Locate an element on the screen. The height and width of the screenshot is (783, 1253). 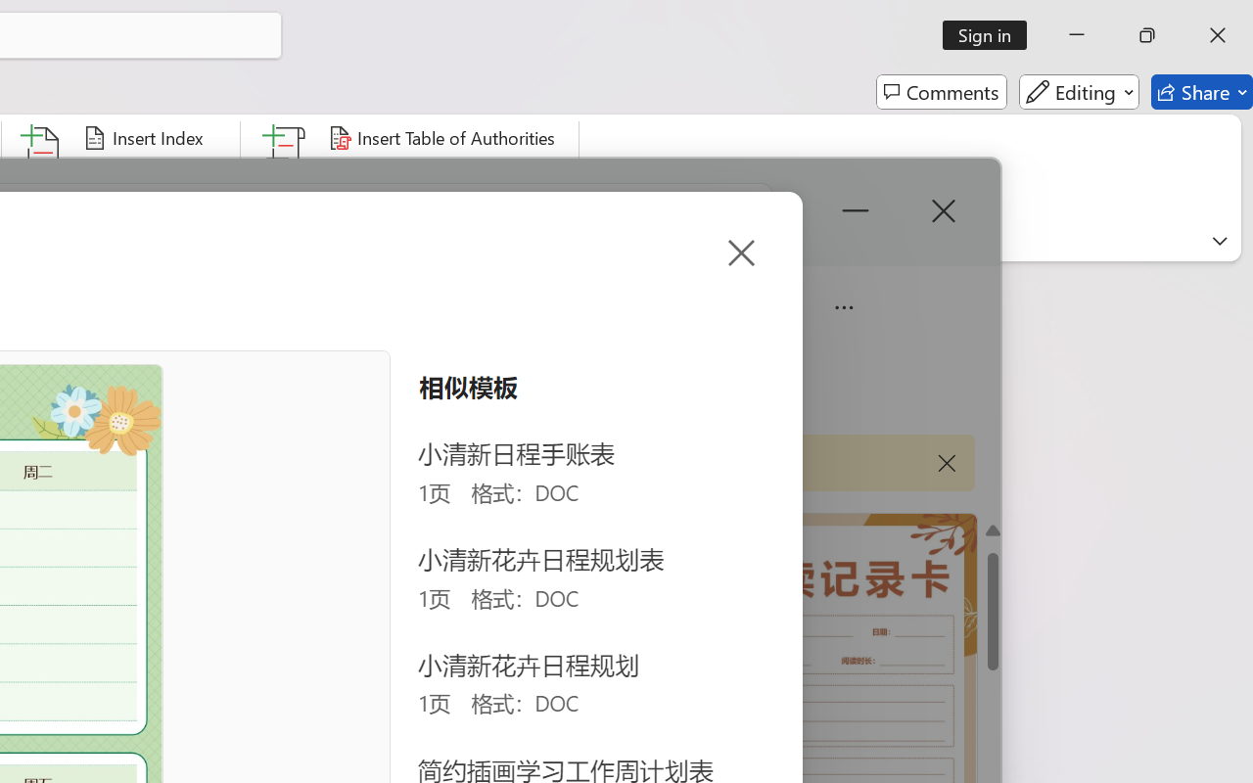
Insert Index... is located at coordinates (147, 138).